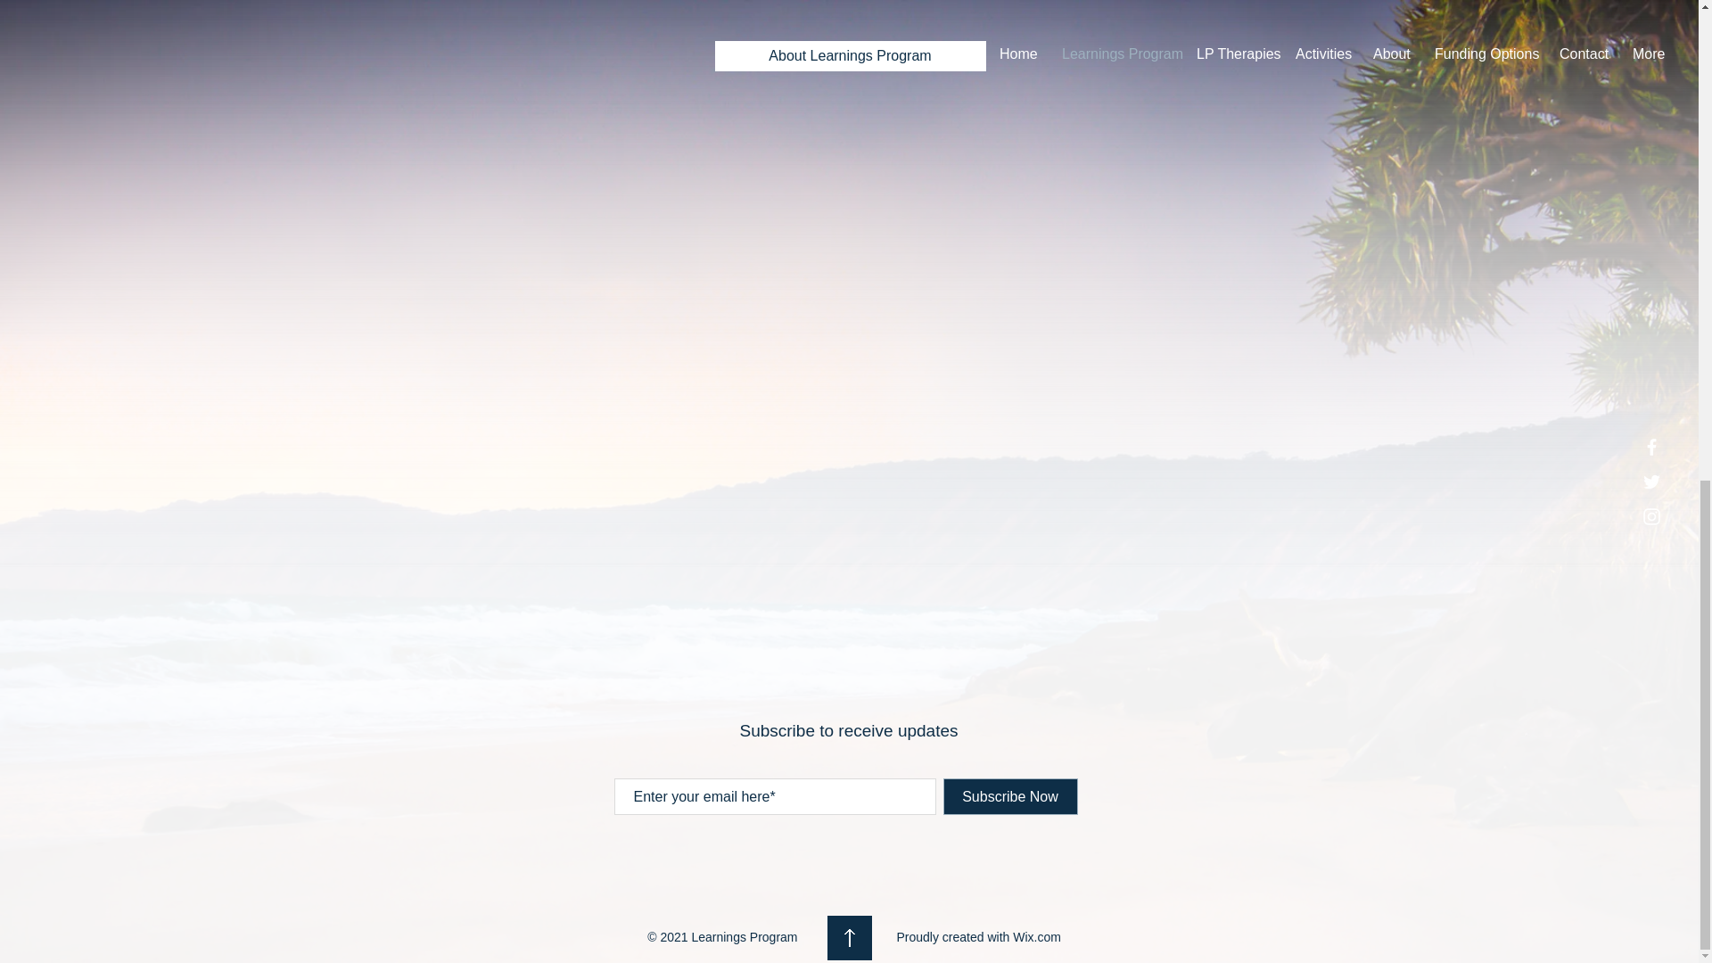 This screenshot has height=963, width=1712. I want to click on Proudly created with Wix.com, so click(979, 937).